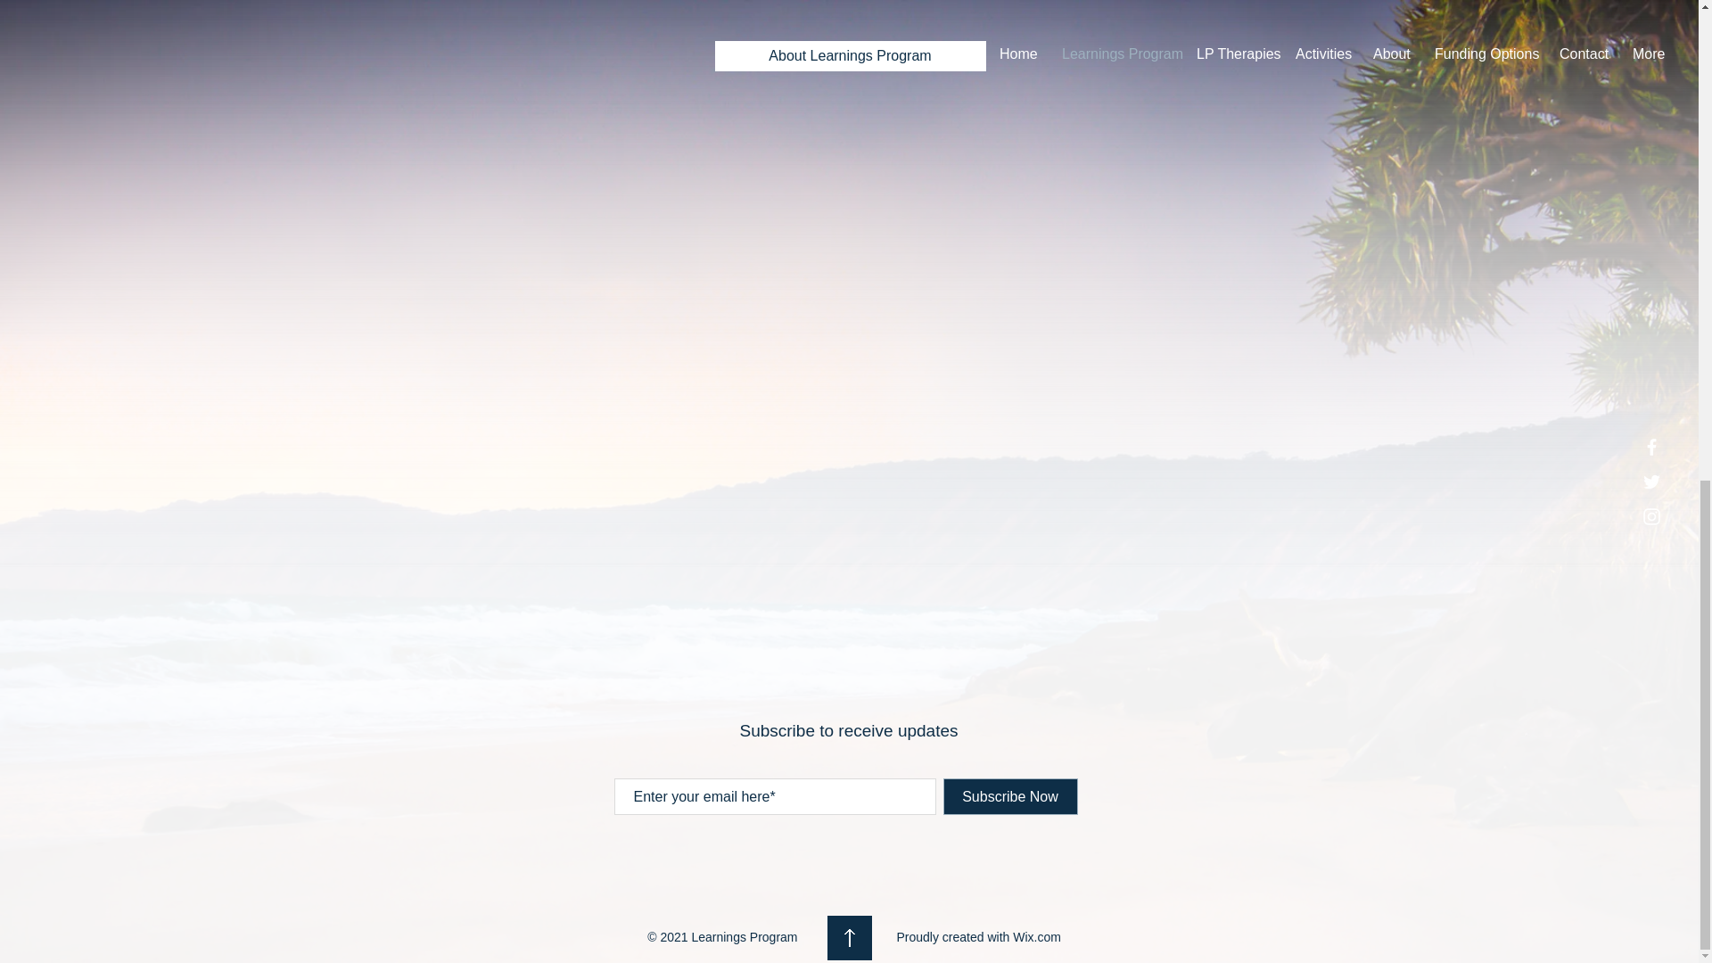 This screenshot has height=963, width=1712. I want to click on Proudly created with Wix.com, so click(979, 937).